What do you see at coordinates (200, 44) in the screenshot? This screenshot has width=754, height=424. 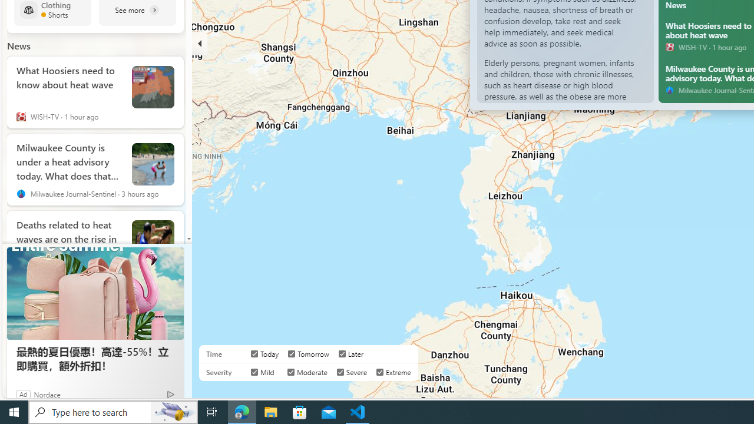 I see `Hide` at bounding box center [200, 44].